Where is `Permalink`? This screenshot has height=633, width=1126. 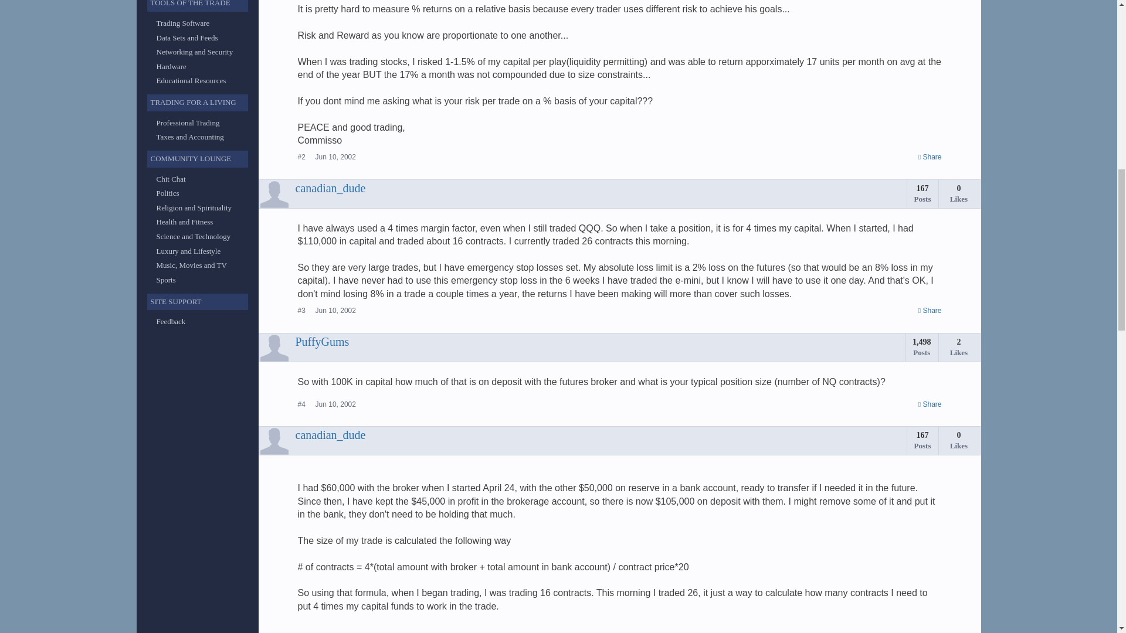
Permalink is located at coordinates (930, 157).